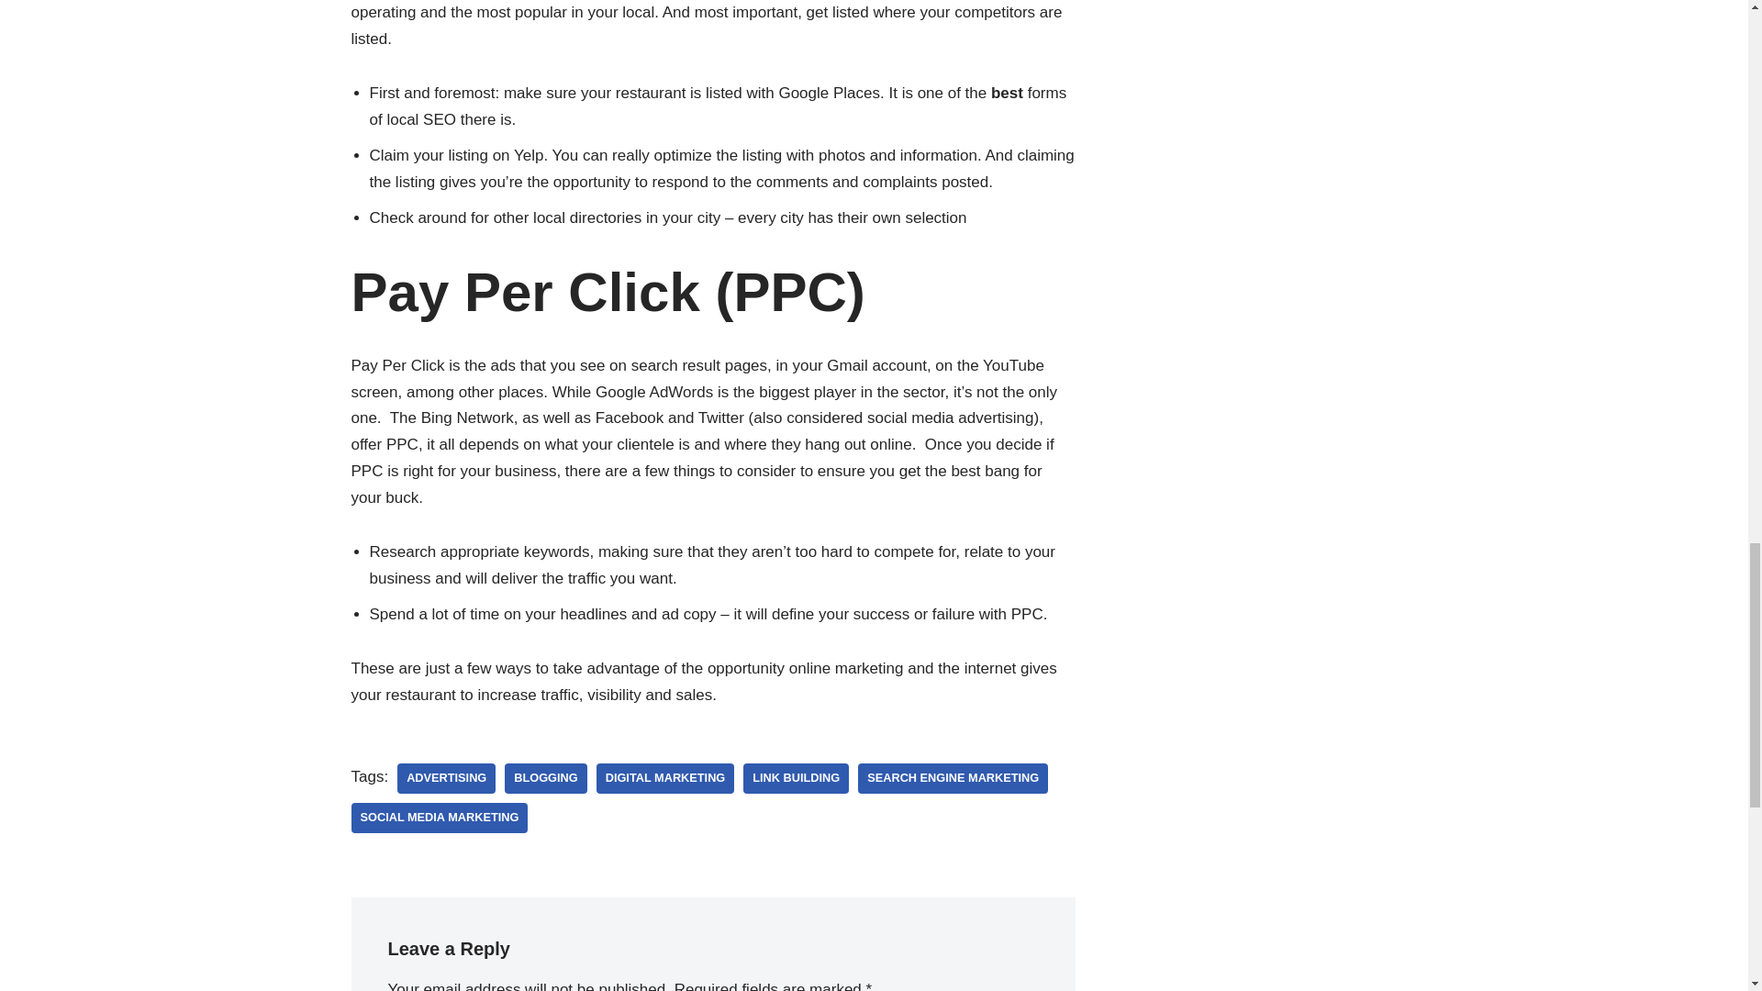  I want to click on Link Building, so click(797, 778).